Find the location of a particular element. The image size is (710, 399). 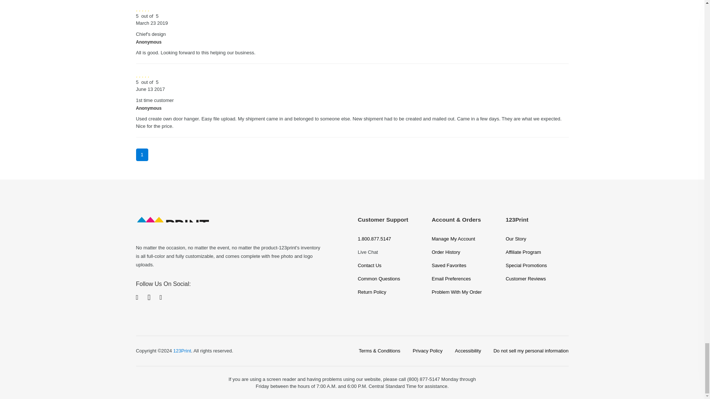

Promotions is located at coordinates (537, 265).